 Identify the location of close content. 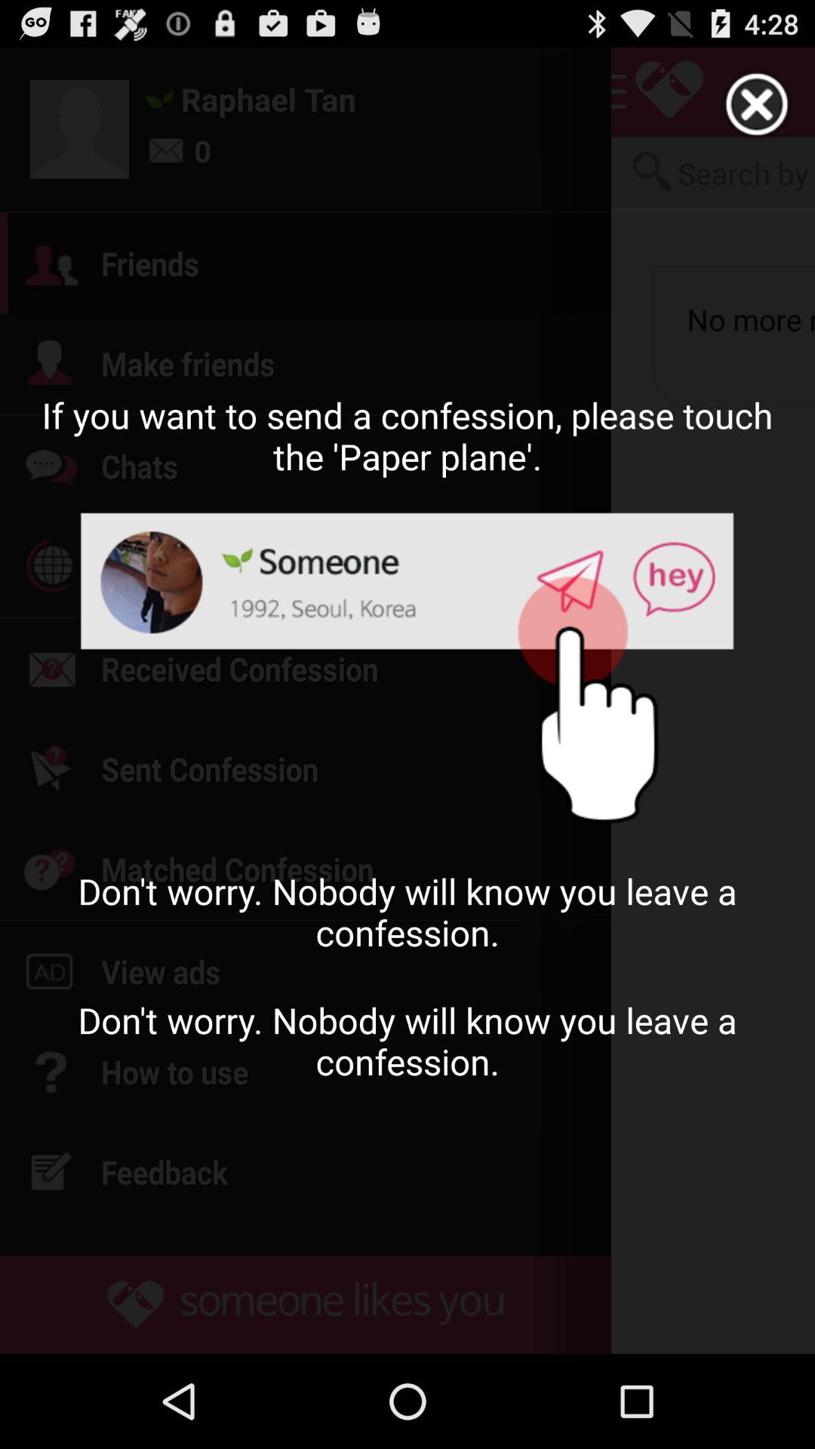
(758, 105).